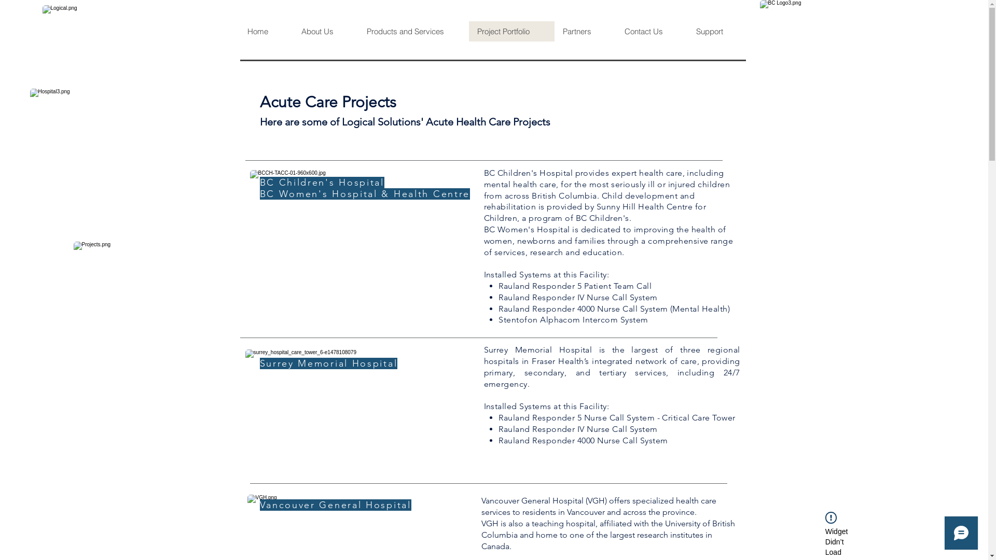 This screenshot has width=996, height=560. I want to click on Project Portfolio, so click(511, 31).